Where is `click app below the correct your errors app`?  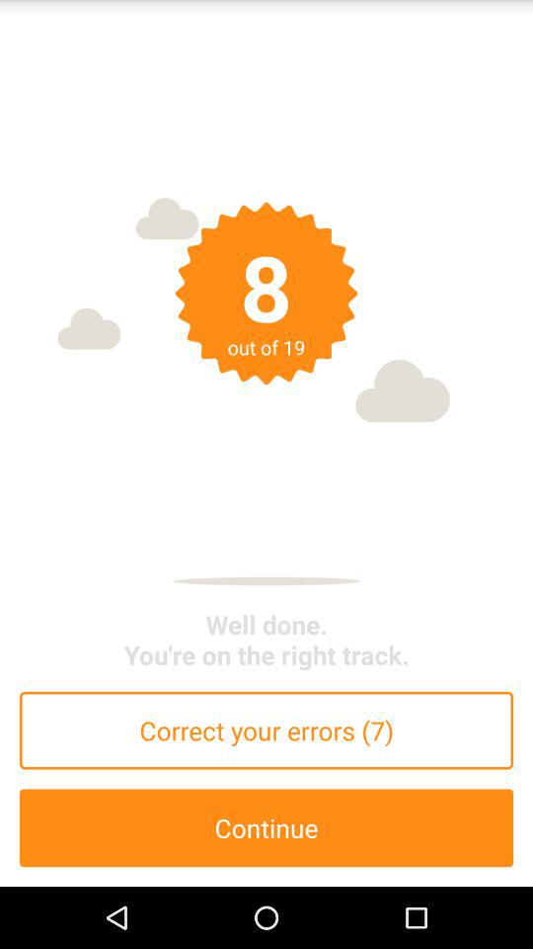
click app below the correct your errors app is located at coordinates (266, 828).